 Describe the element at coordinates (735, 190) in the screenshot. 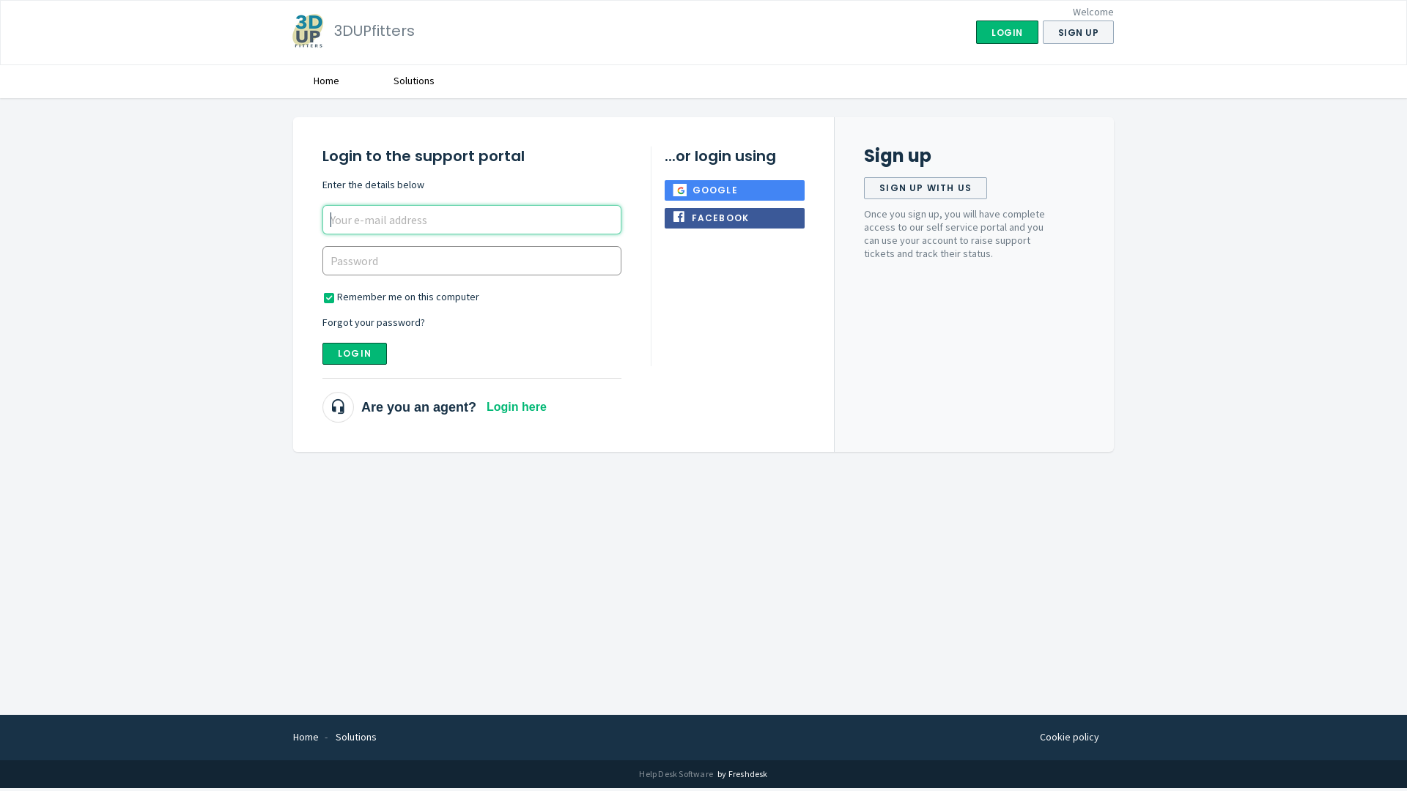

I see `GOOGLE` at that location.